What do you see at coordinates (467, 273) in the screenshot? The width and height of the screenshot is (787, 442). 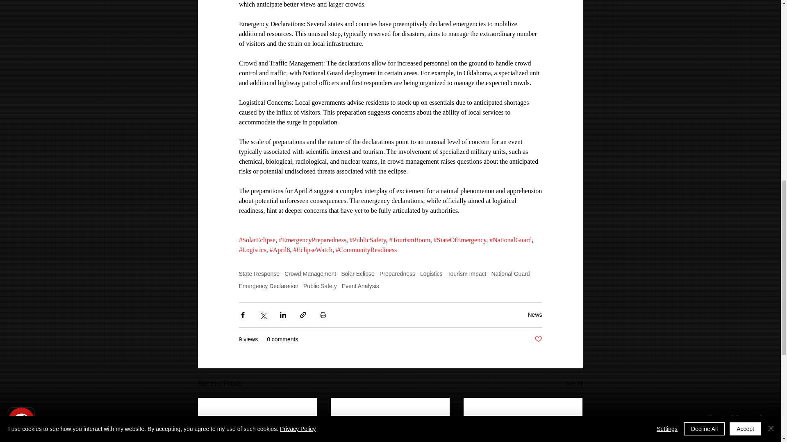 I see `Tourism Impact` at bounding box center [467, 273].